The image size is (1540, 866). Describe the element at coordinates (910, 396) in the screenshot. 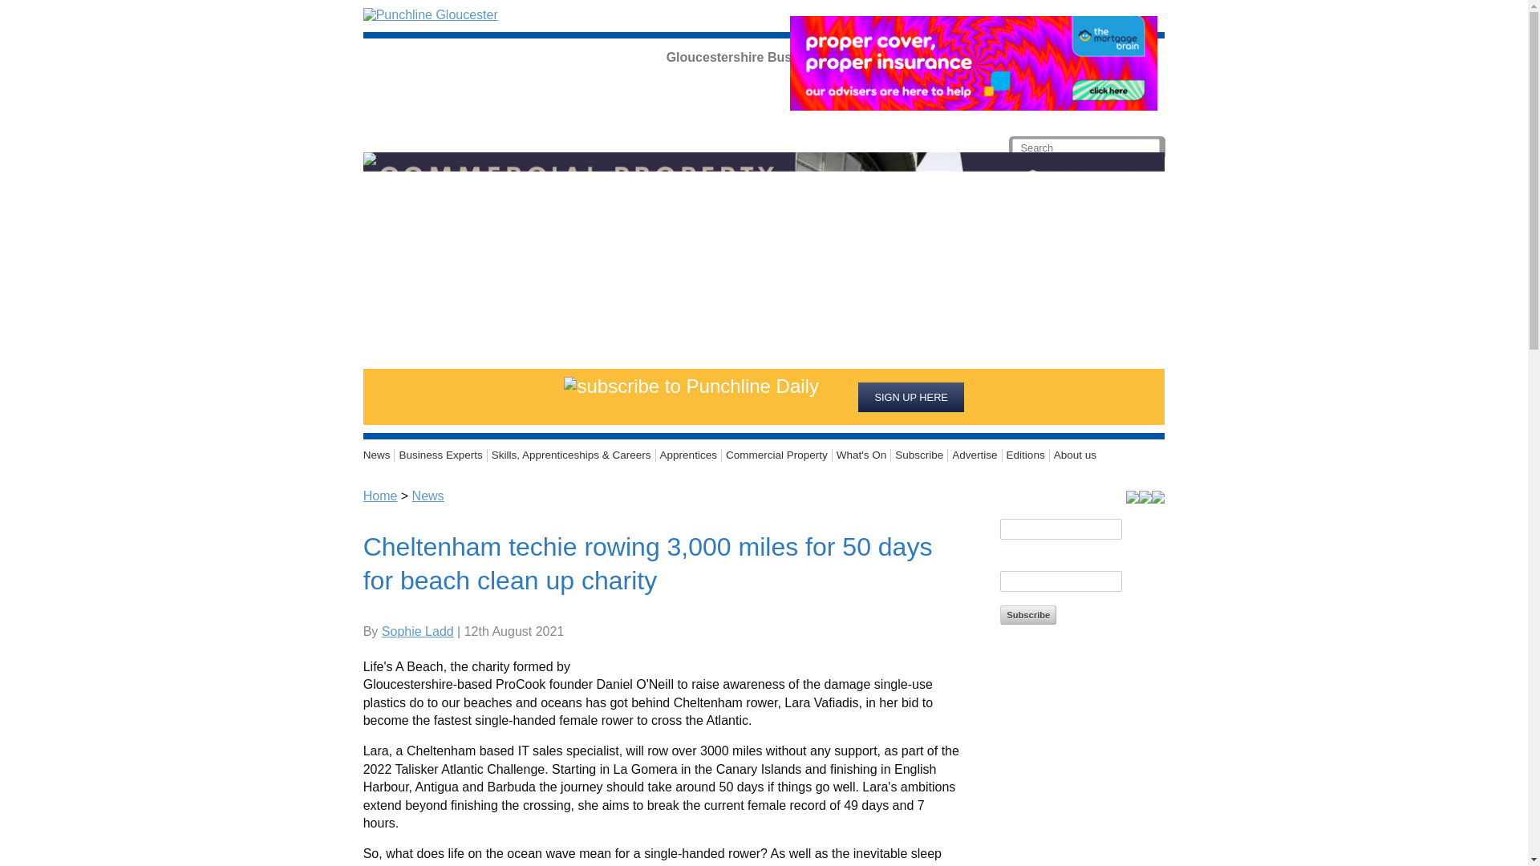

I see `Sign Up Here` at that location.